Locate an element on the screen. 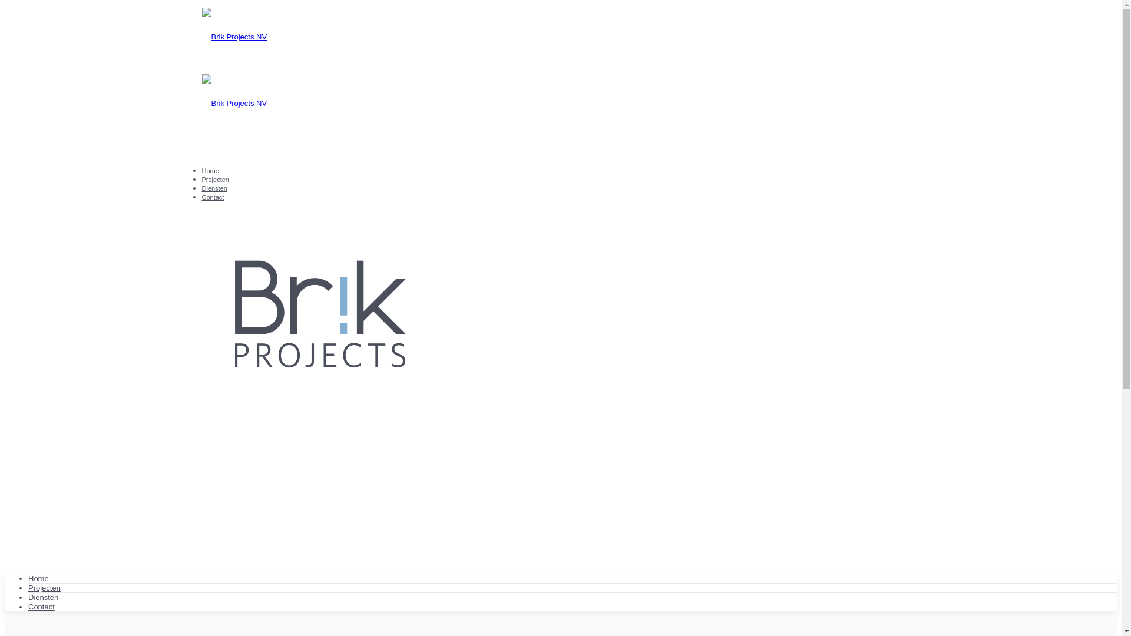 This screenshot has height=636, width=1131. Projecten is located at coordinates (215, 180).